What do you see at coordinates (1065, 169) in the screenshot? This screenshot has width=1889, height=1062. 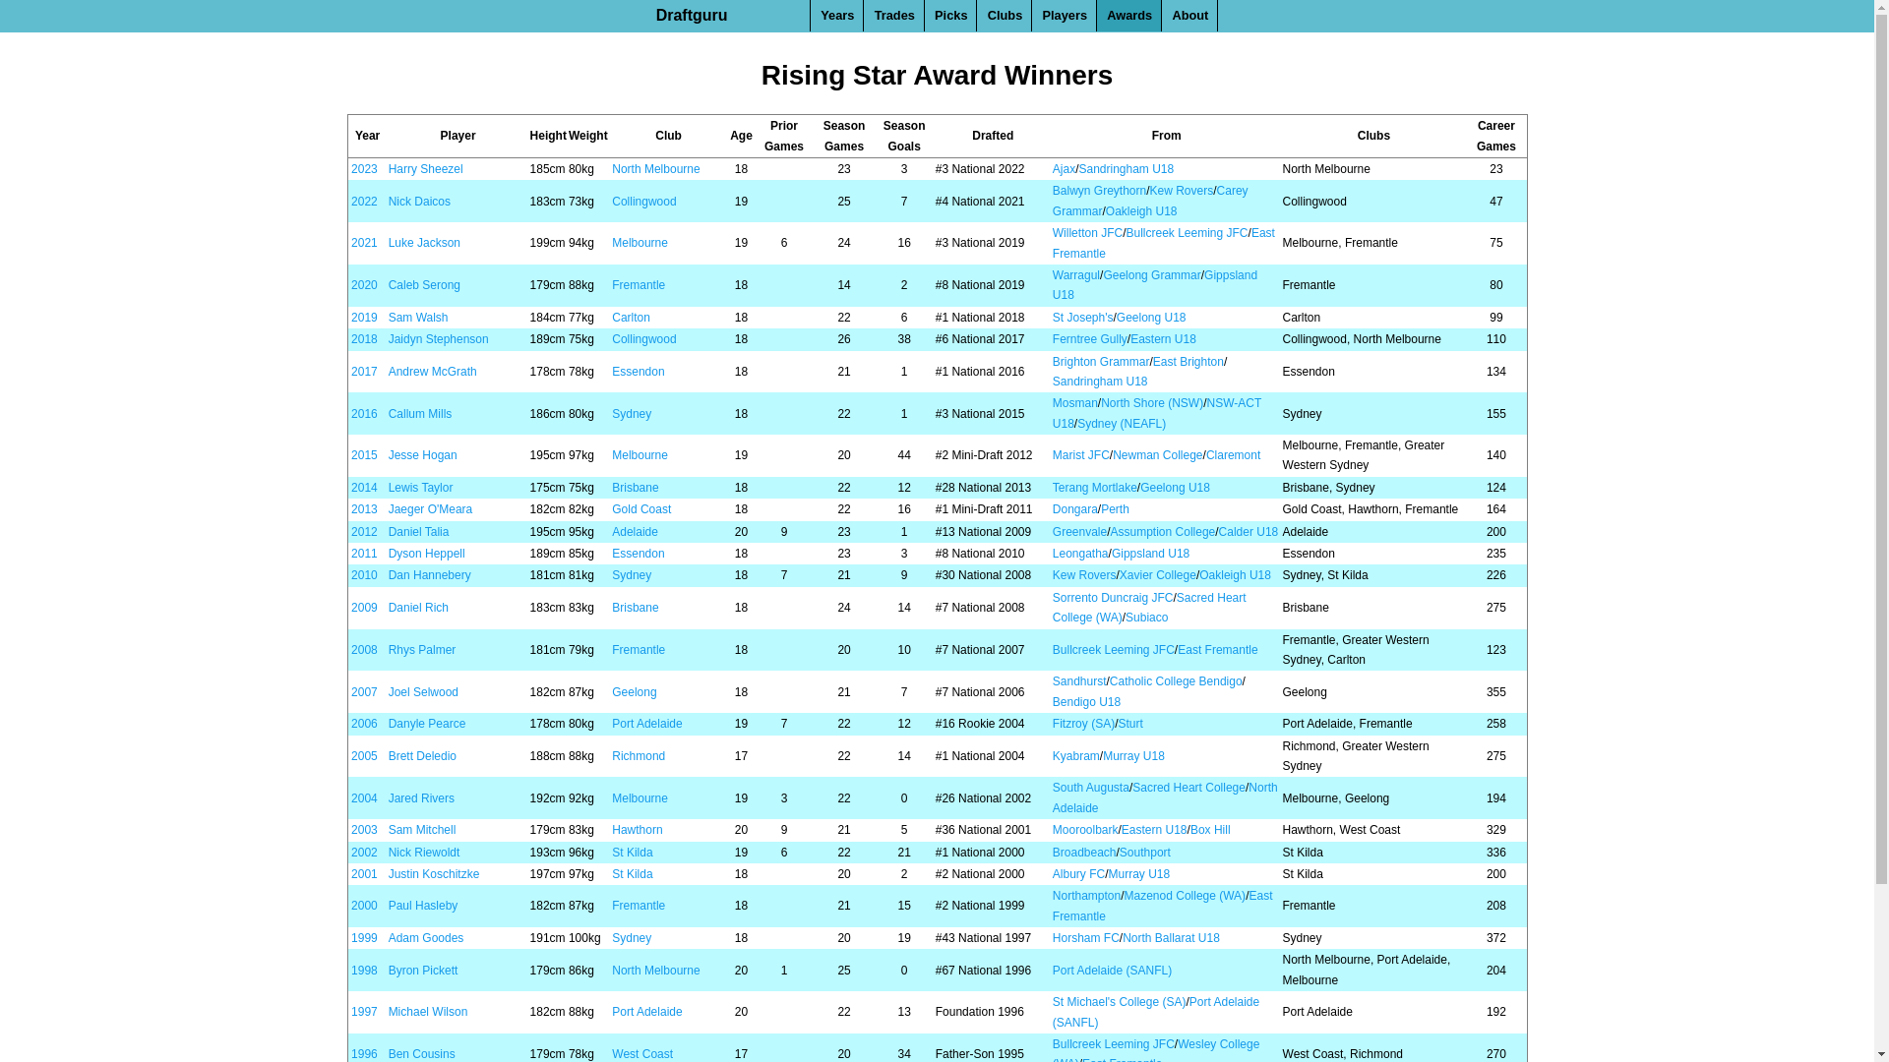 I see `Ajax` at bounding box center [1065, 169].